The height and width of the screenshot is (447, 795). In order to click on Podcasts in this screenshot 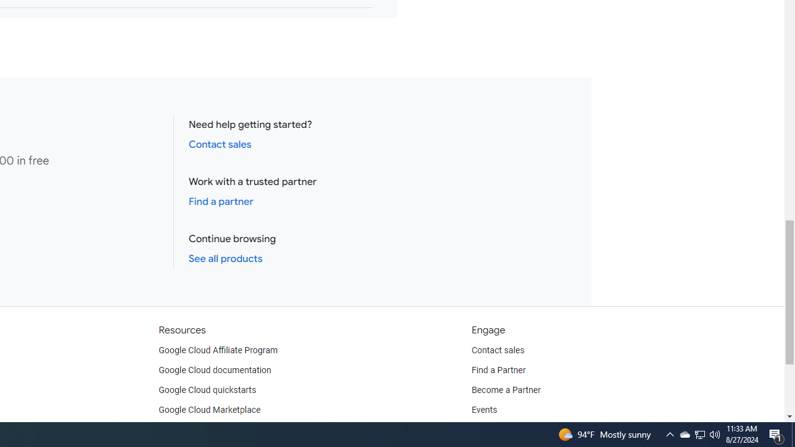, I will do `click(489, 430)`.